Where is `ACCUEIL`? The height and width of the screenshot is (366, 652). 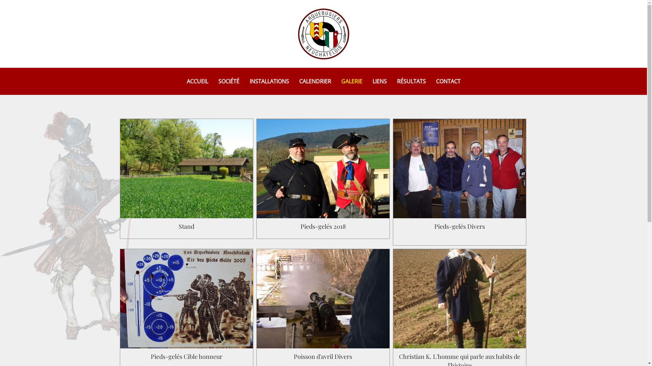
ACCUEIL is located at coordinates (198, 81).